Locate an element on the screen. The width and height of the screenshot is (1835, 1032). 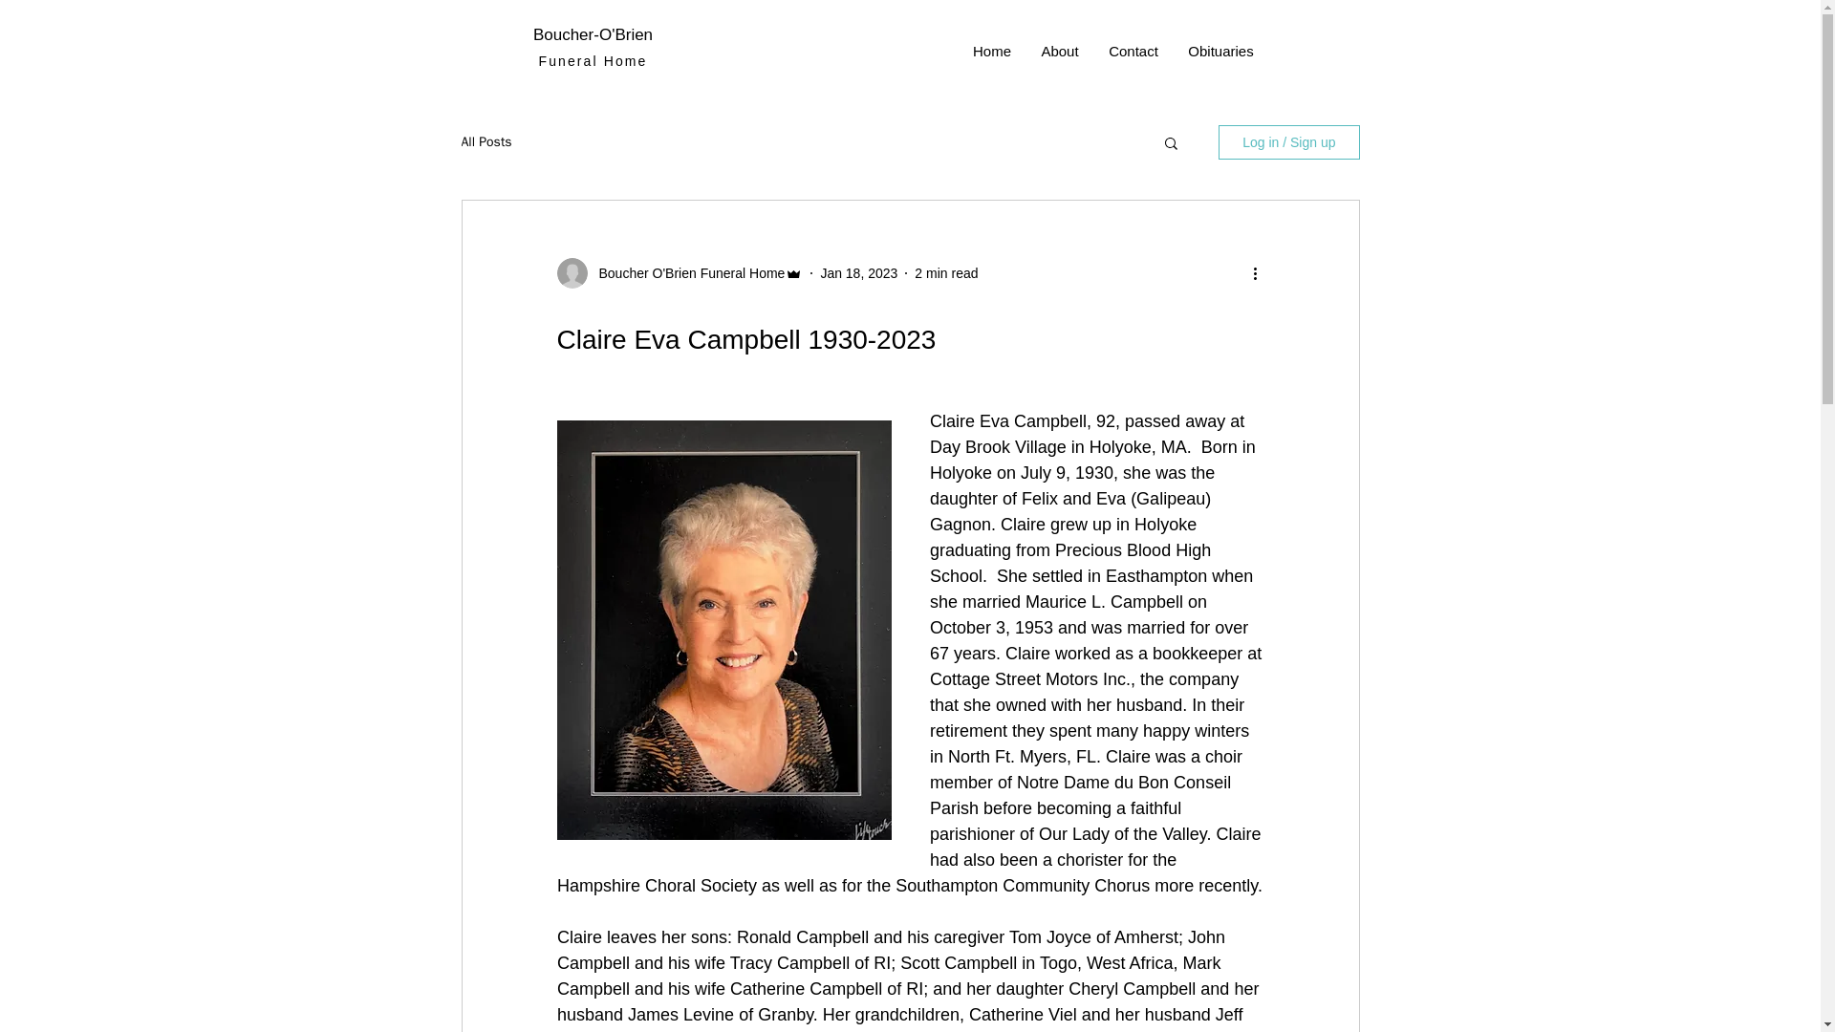
All Posts is located at coordinates (486, 141).